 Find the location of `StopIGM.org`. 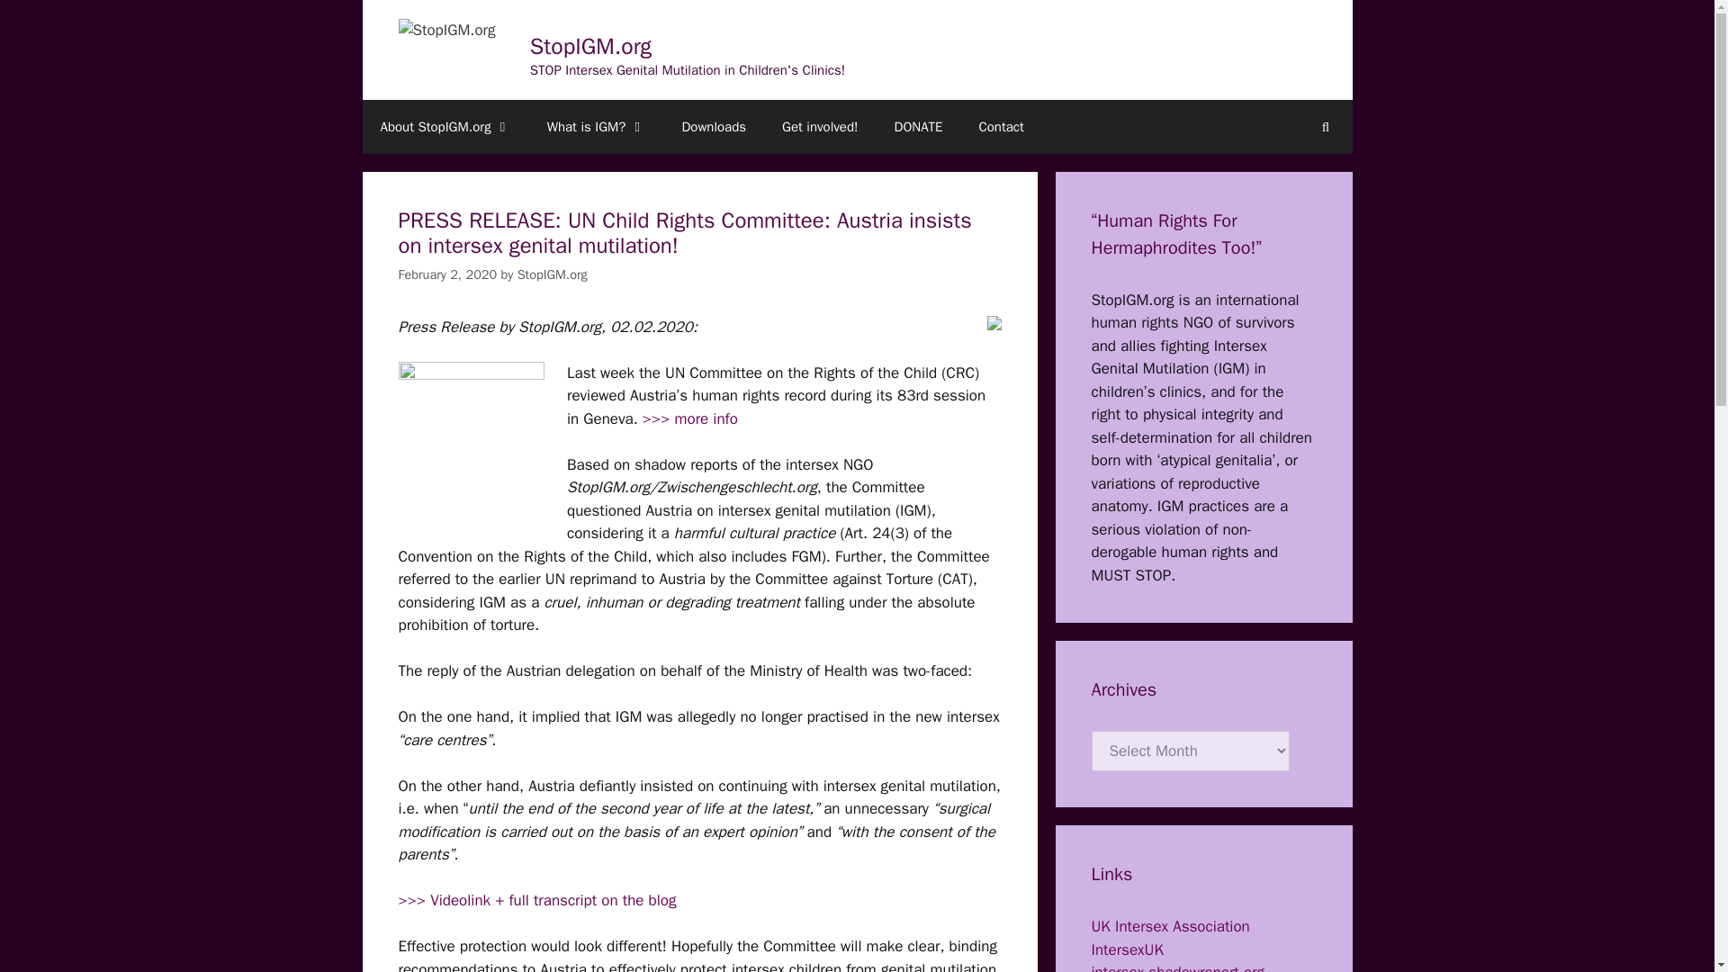

StopIGM.org is located at coordinates (552, 274).